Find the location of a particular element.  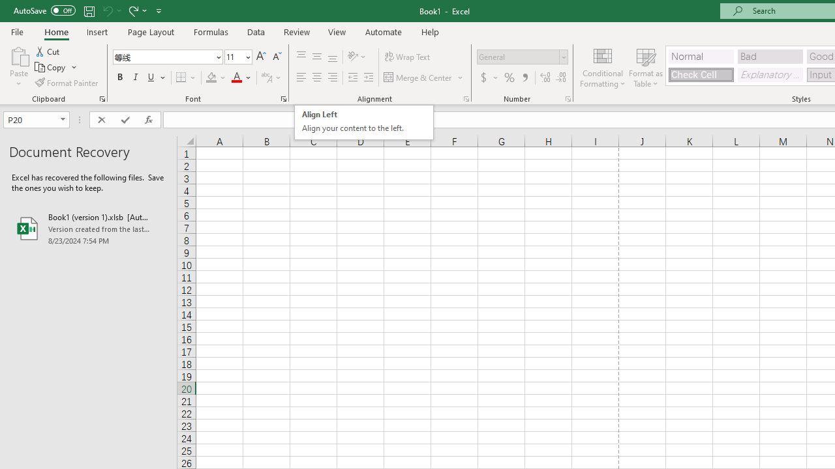

Increase Font Size is located at coordinates (261, 57).